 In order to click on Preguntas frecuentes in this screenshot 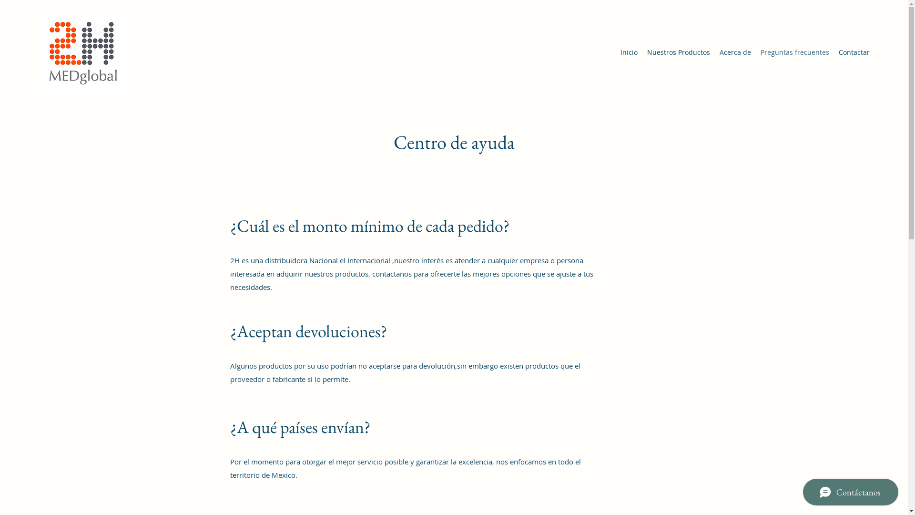, I will do `click(795, 52)`.